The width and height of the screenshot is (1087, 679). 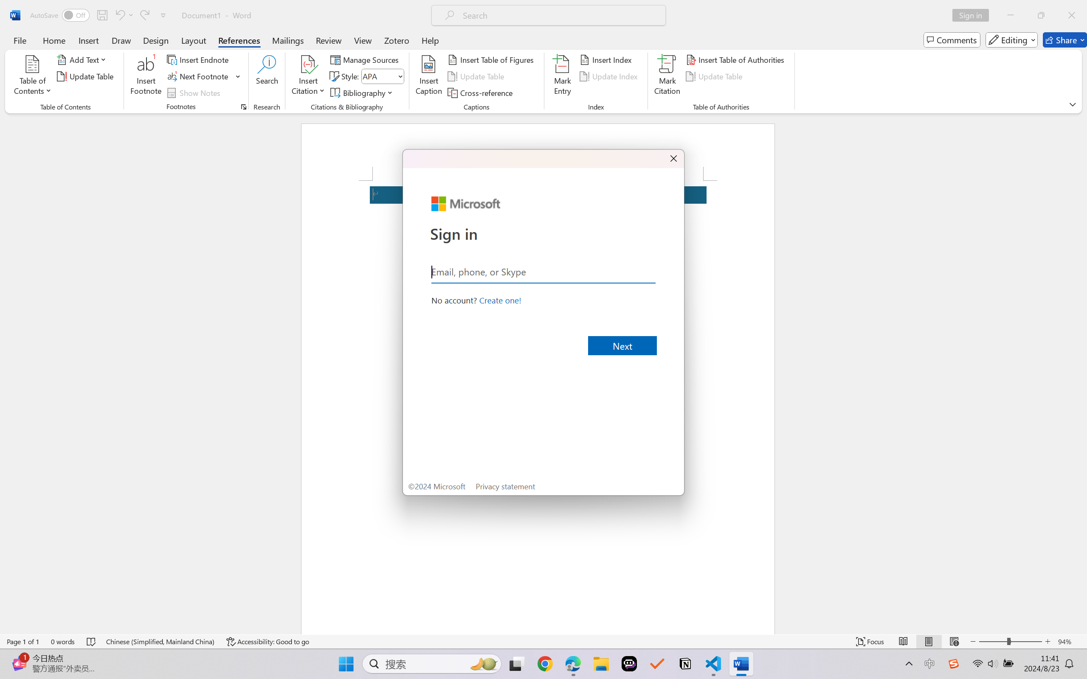 I want to click on Style, so click(x=382, y=76).